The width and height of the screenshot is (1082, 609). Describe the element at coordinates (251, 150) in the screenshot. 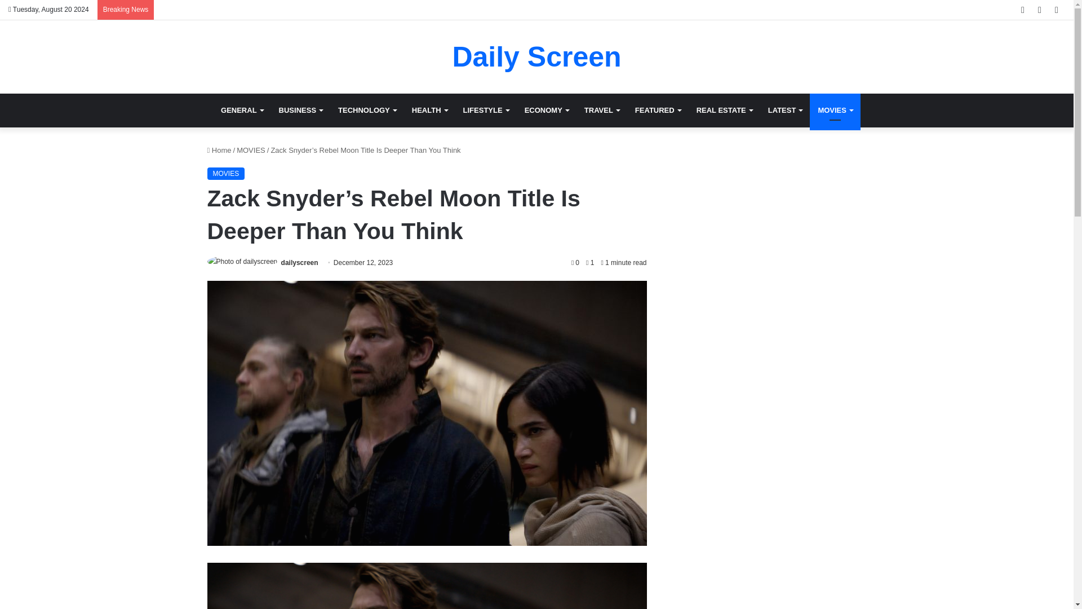

I see `MOVIES` at that location.